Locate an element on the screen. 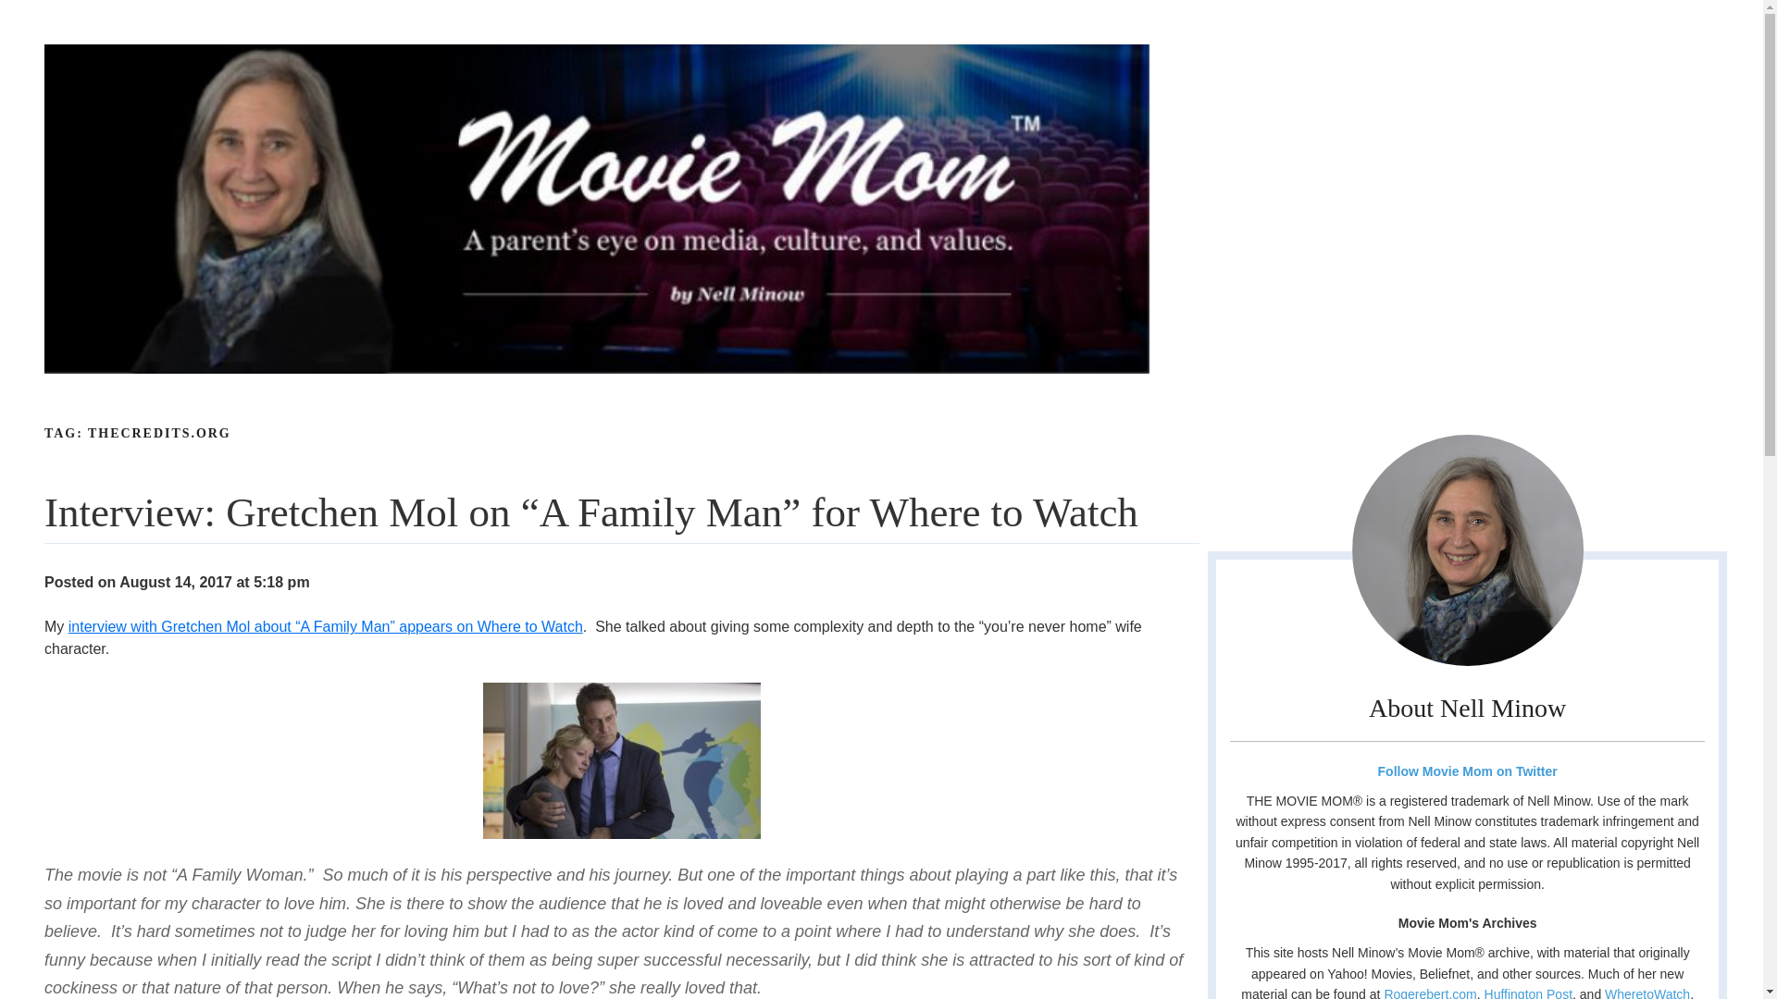  WheretoWatch is located at coordinates (1647, 993).